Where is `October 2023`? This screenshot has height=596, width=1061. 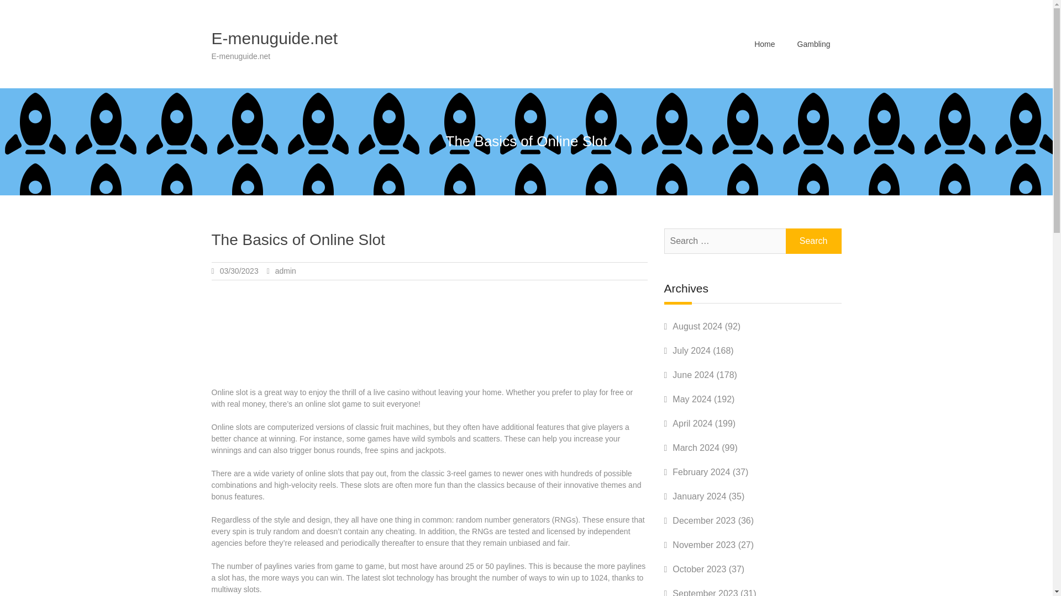
October 2023 is located at coordinates (699, 569).